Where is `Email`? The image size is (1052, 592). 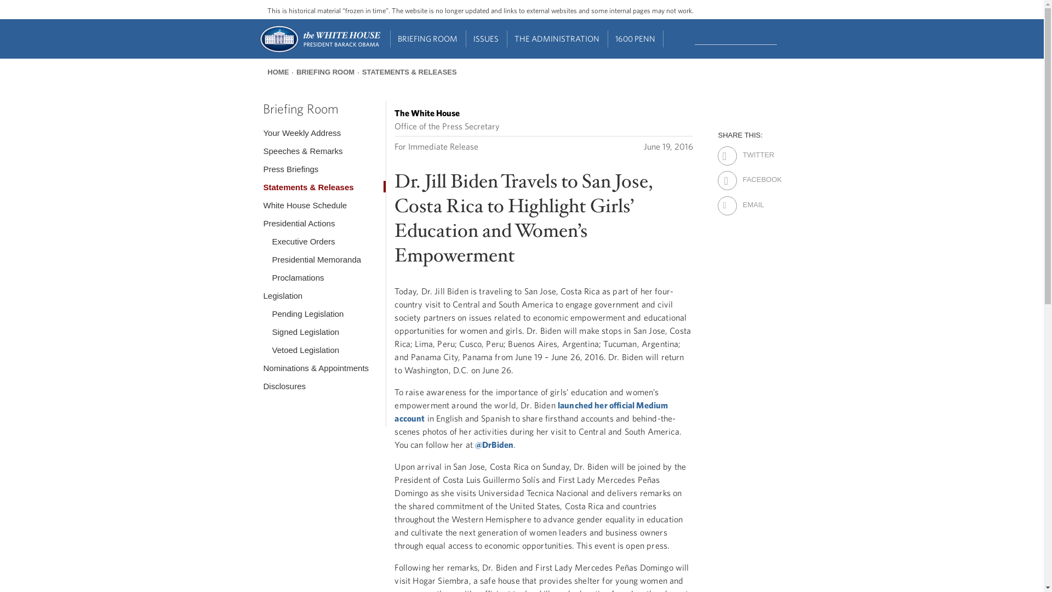 Email is located at coordinates (752, 197).